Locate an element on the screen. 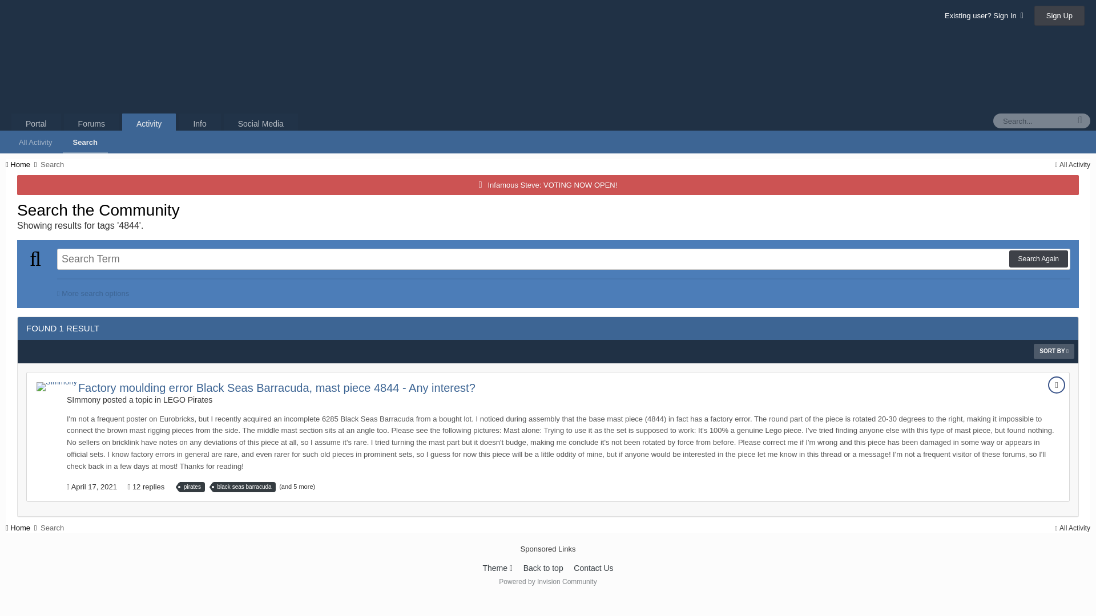 Image resolution: width=1096 pixels, height=616 pixels. Topic is located at coordinates (1056, 384).